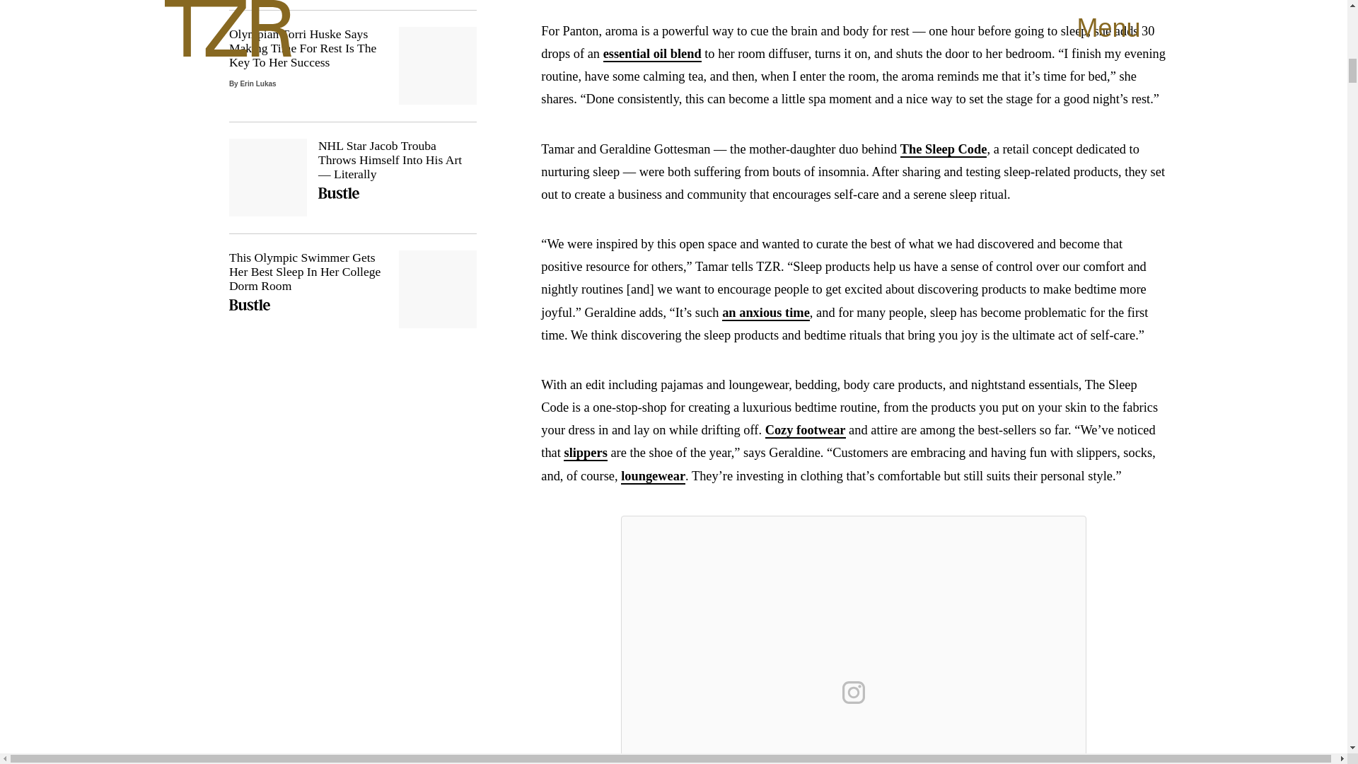 This screenshot has width=1358, height=764. I want to click on loungewear, so click(653, 477).